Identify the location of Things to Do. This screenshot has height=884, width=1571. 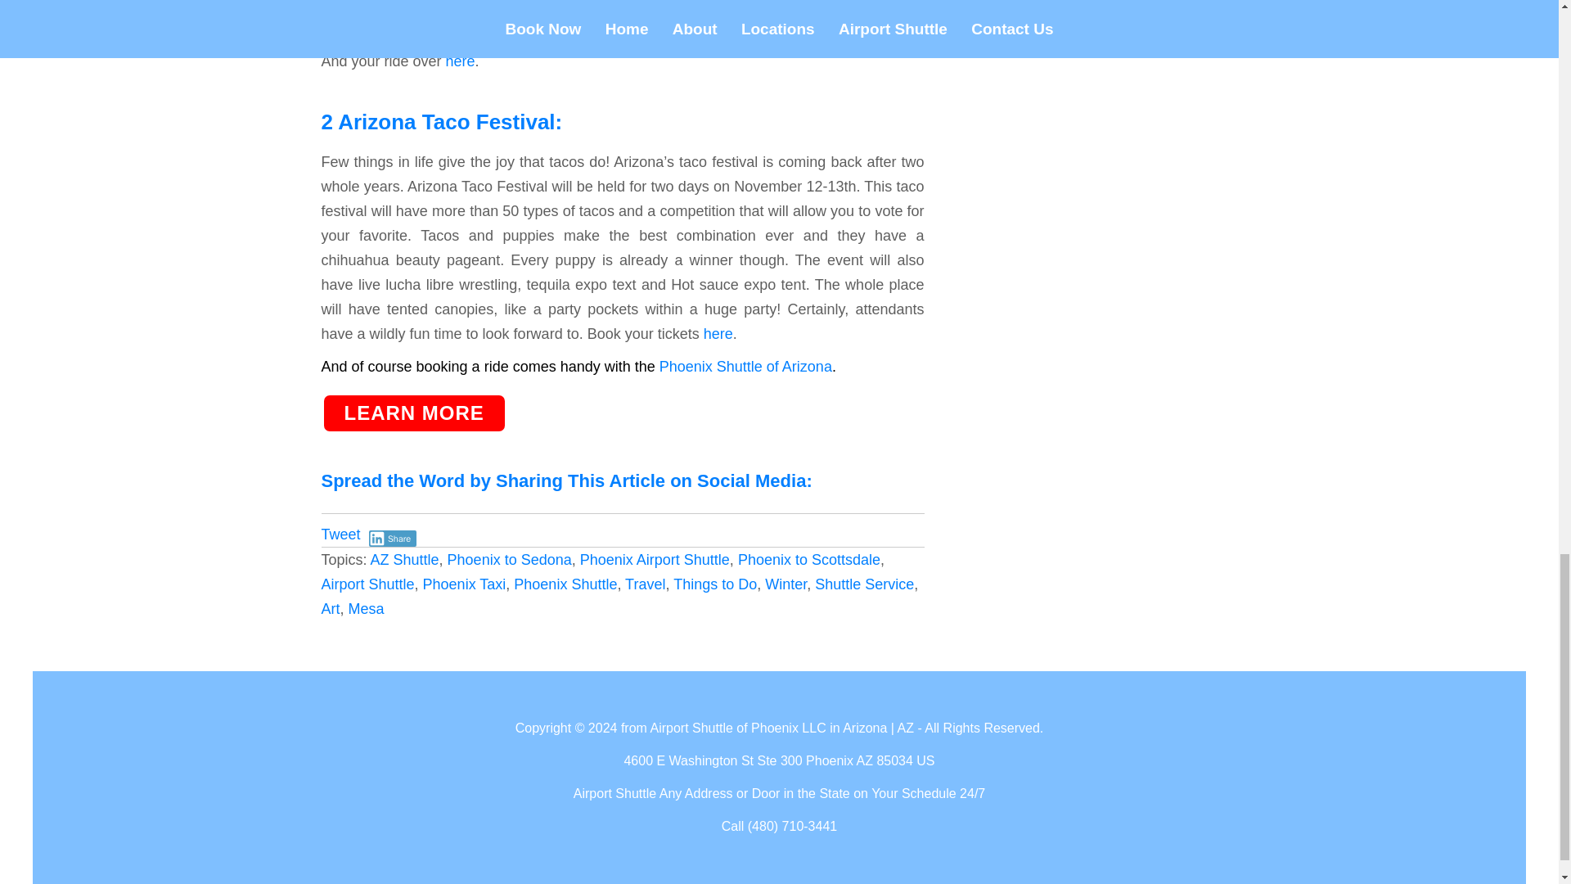
(715, 584).